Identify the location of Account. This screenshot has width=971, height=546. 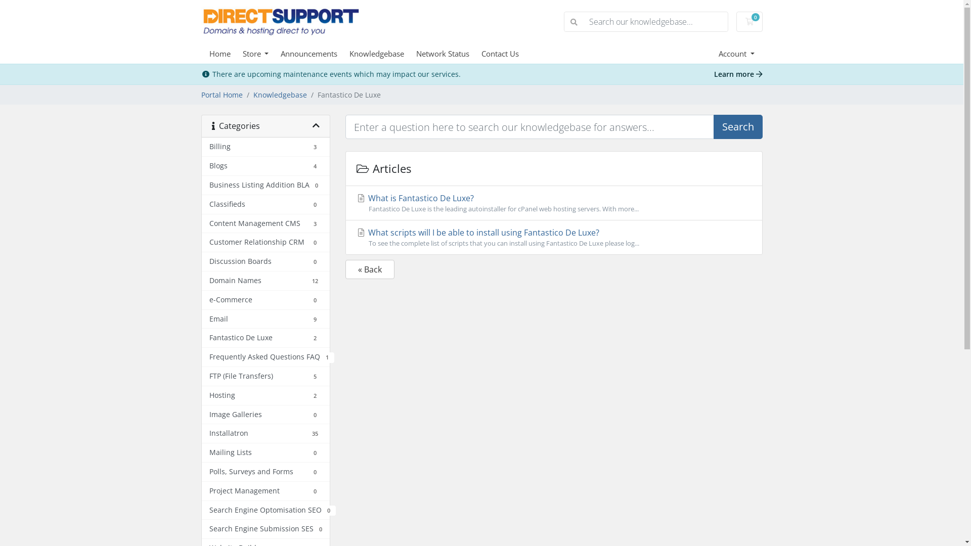
(736, 54).